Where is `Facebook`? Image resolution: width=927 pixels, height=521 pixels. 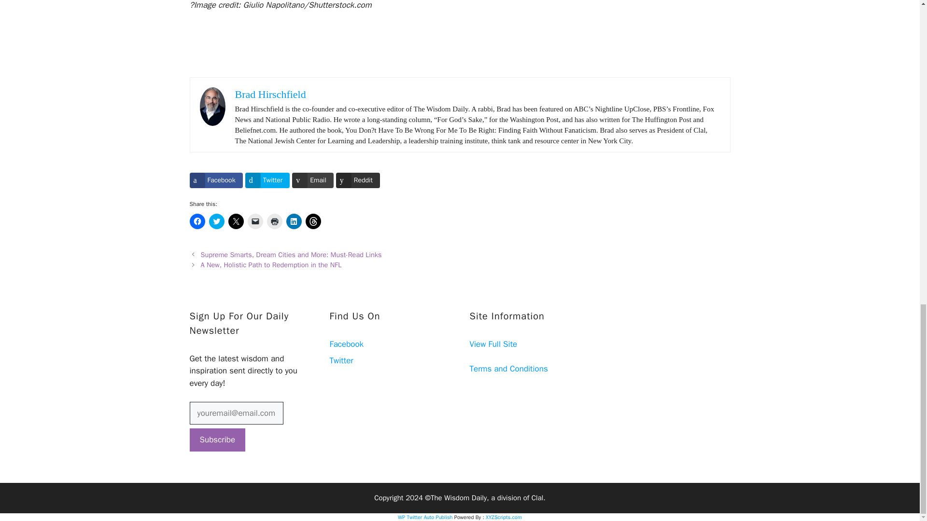 Facebook is located at coordinates (215, 180).